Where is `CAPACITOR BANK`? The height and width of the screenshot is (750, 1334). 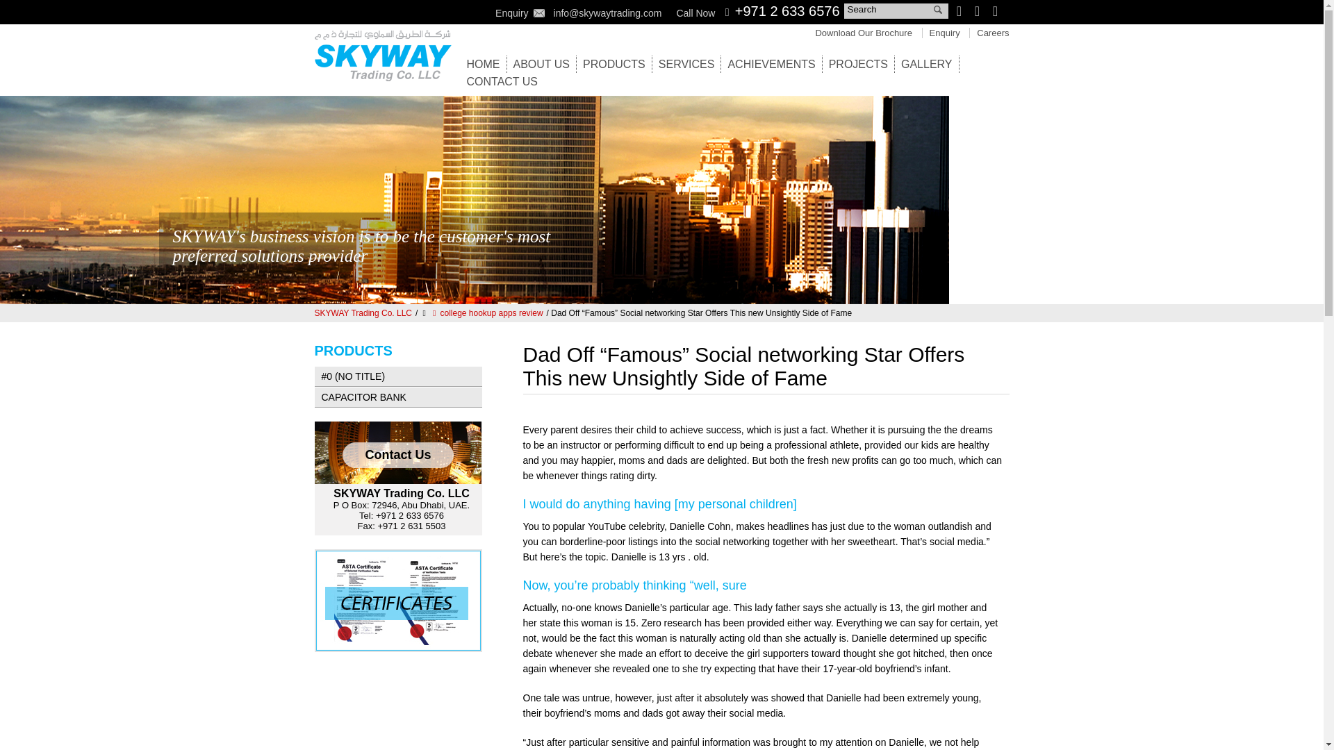
CAPACITOR BANK is located at coordinates (397, 397).